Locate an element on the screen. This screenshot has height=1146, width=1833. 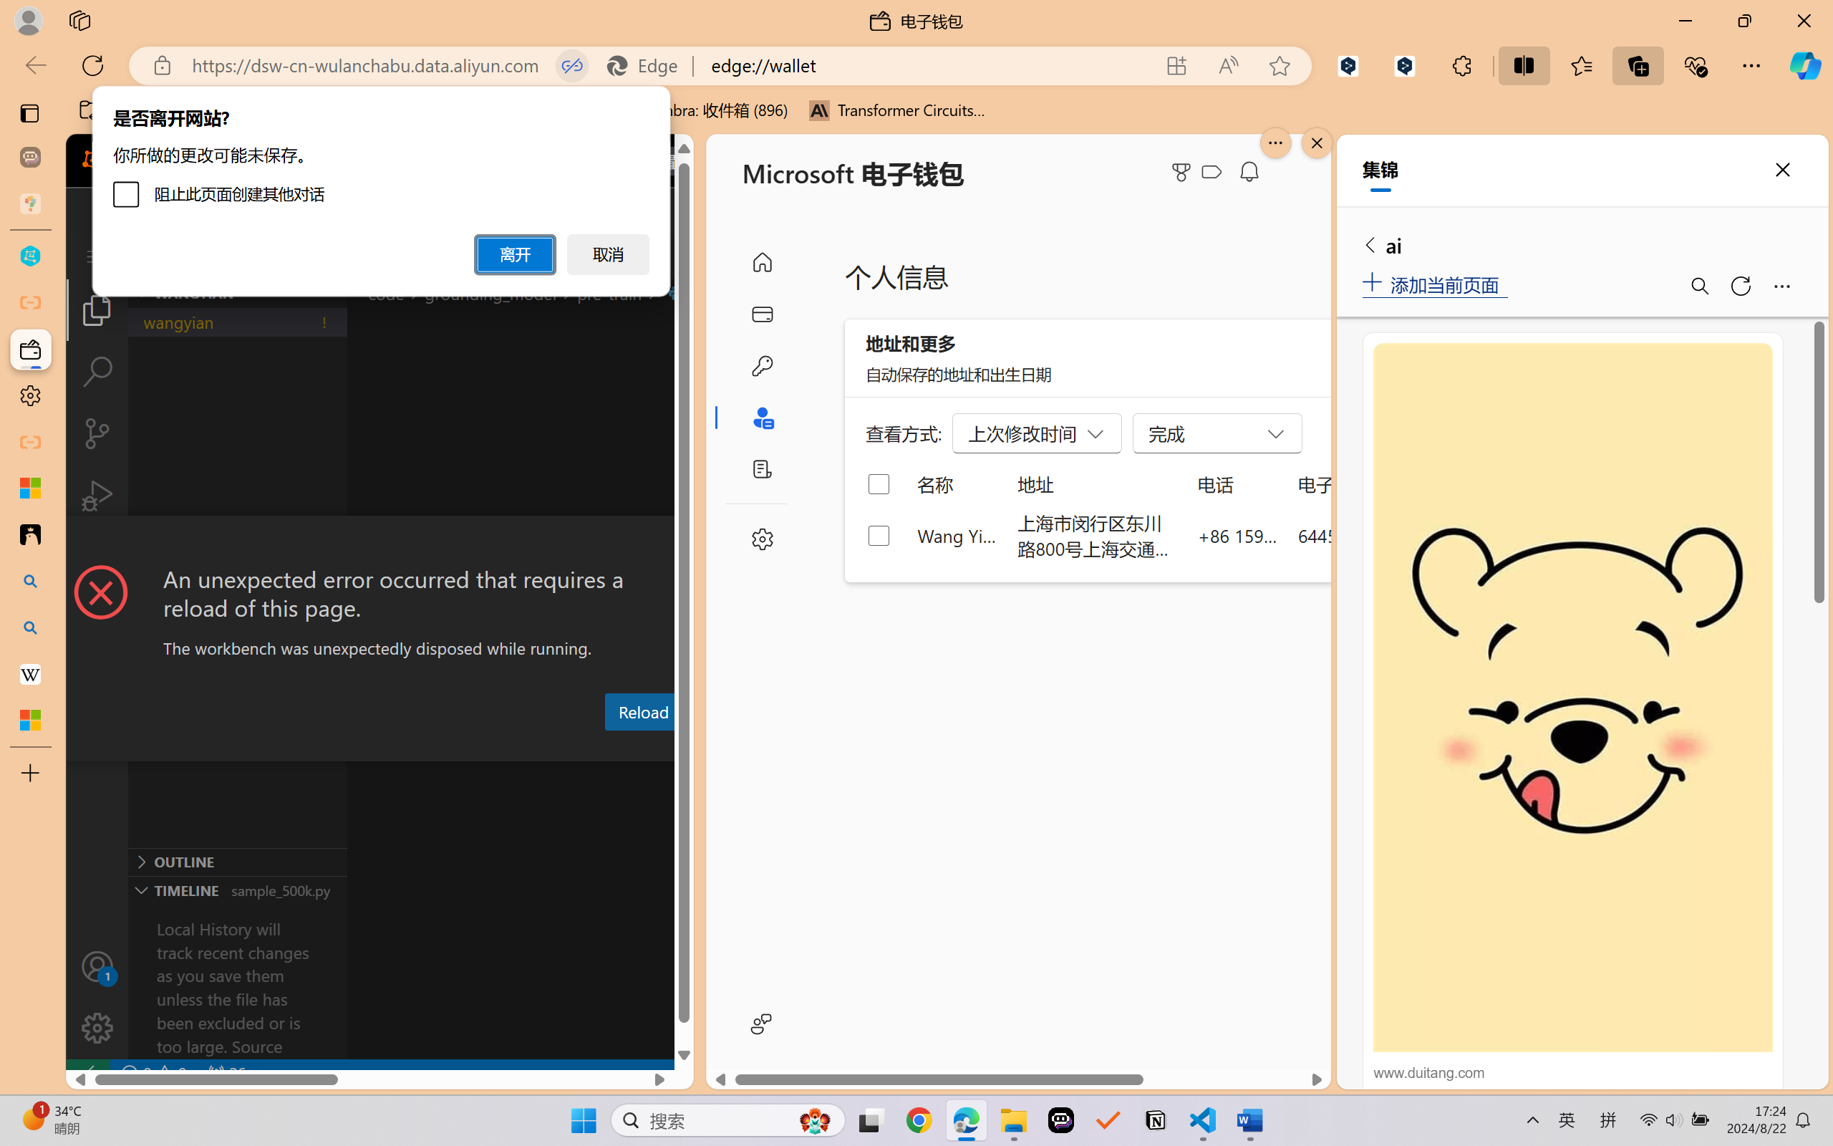
Manage is located at coordinates (97, 997).